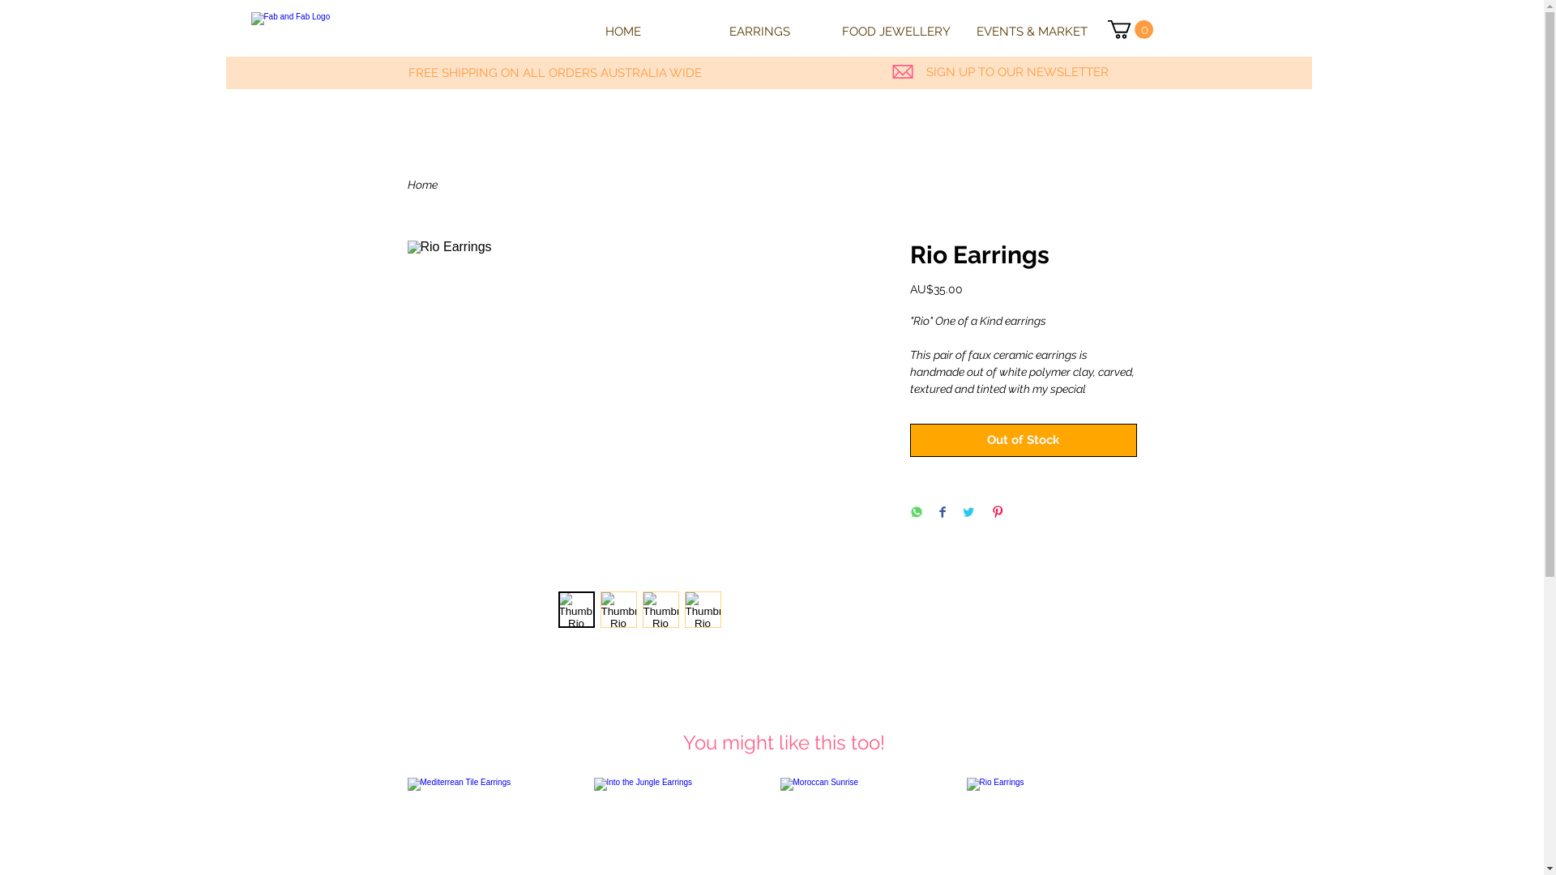 Image resolution: width=1556 pixels, height=875 pixels. What do you see at coordinates (896, 32) in the screenshot?
I see `FOOD JEWELLERY` at bounding box center [896, 32].